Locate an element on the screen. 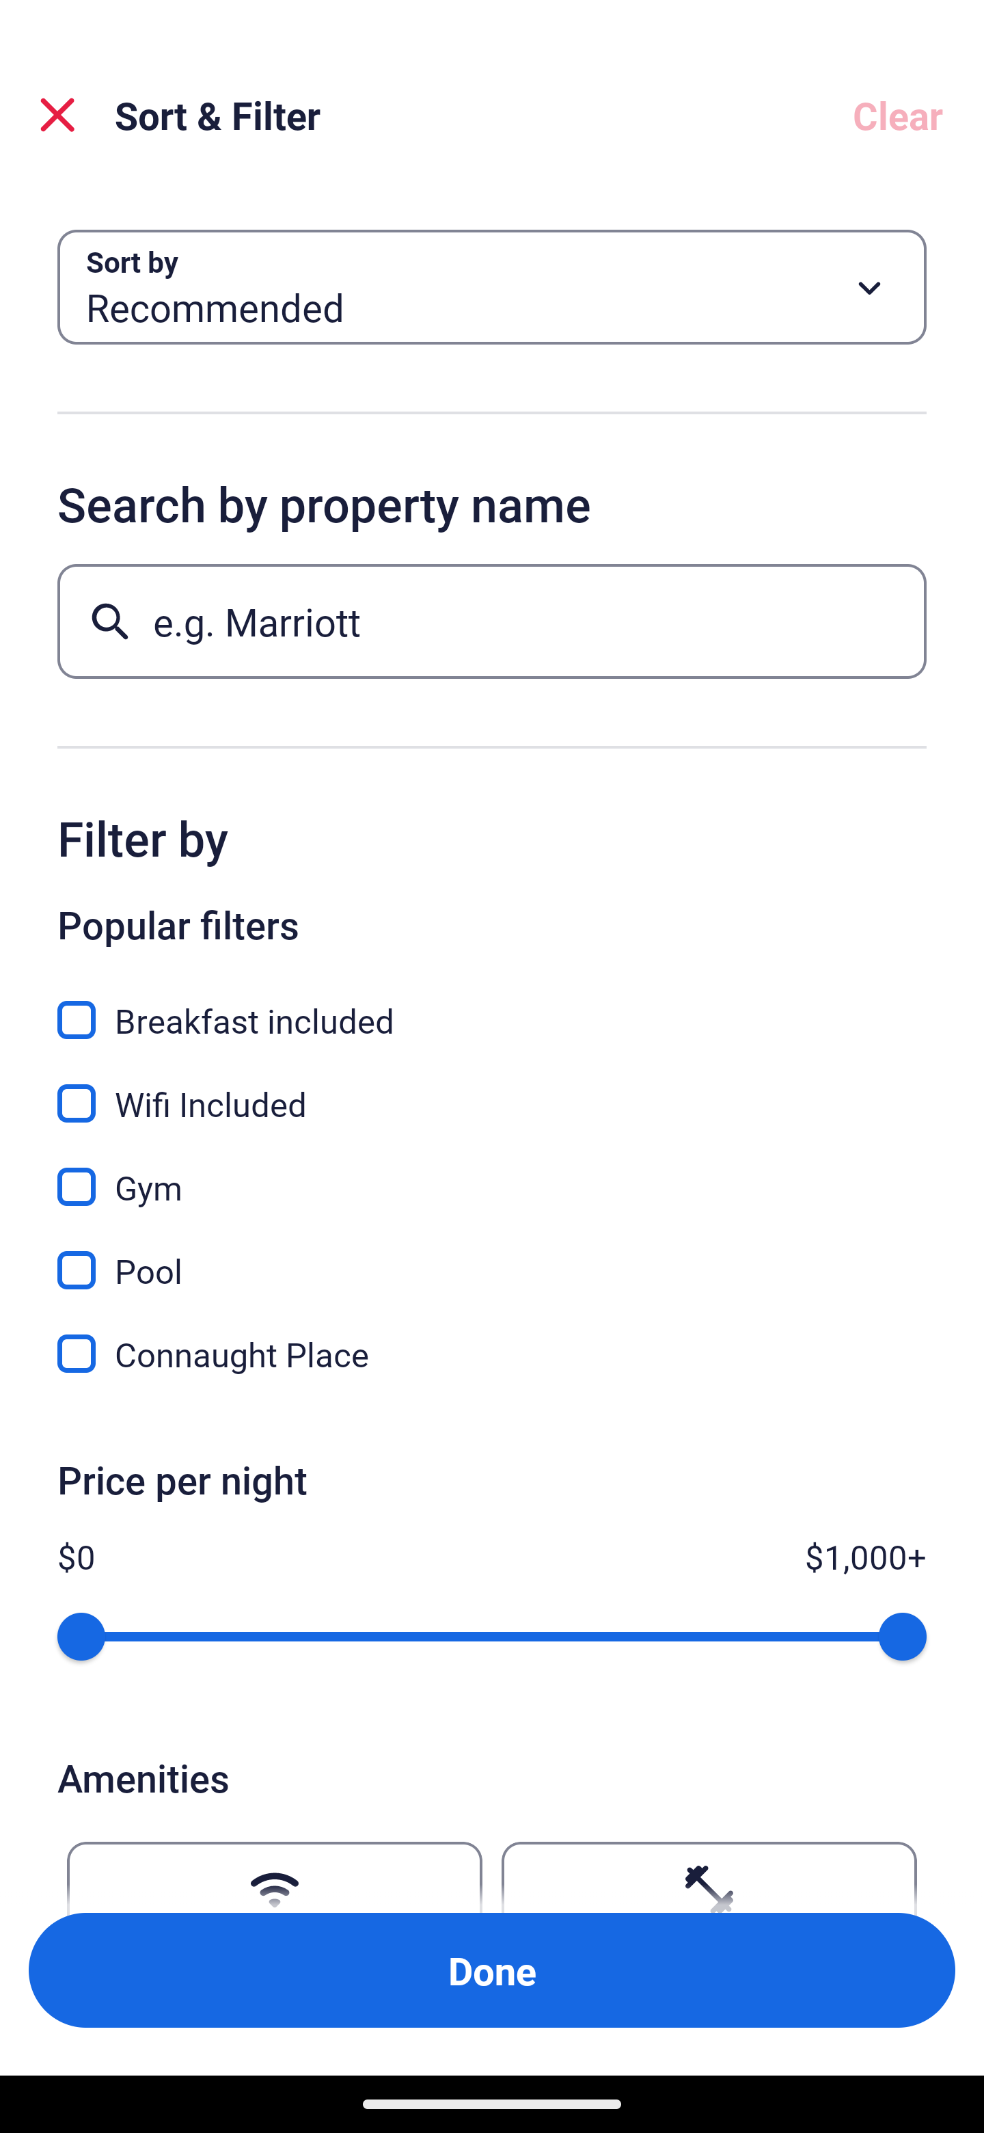 The height and width of the screenshot is (2133, 984). Clear is located at coordinates (898, 115).